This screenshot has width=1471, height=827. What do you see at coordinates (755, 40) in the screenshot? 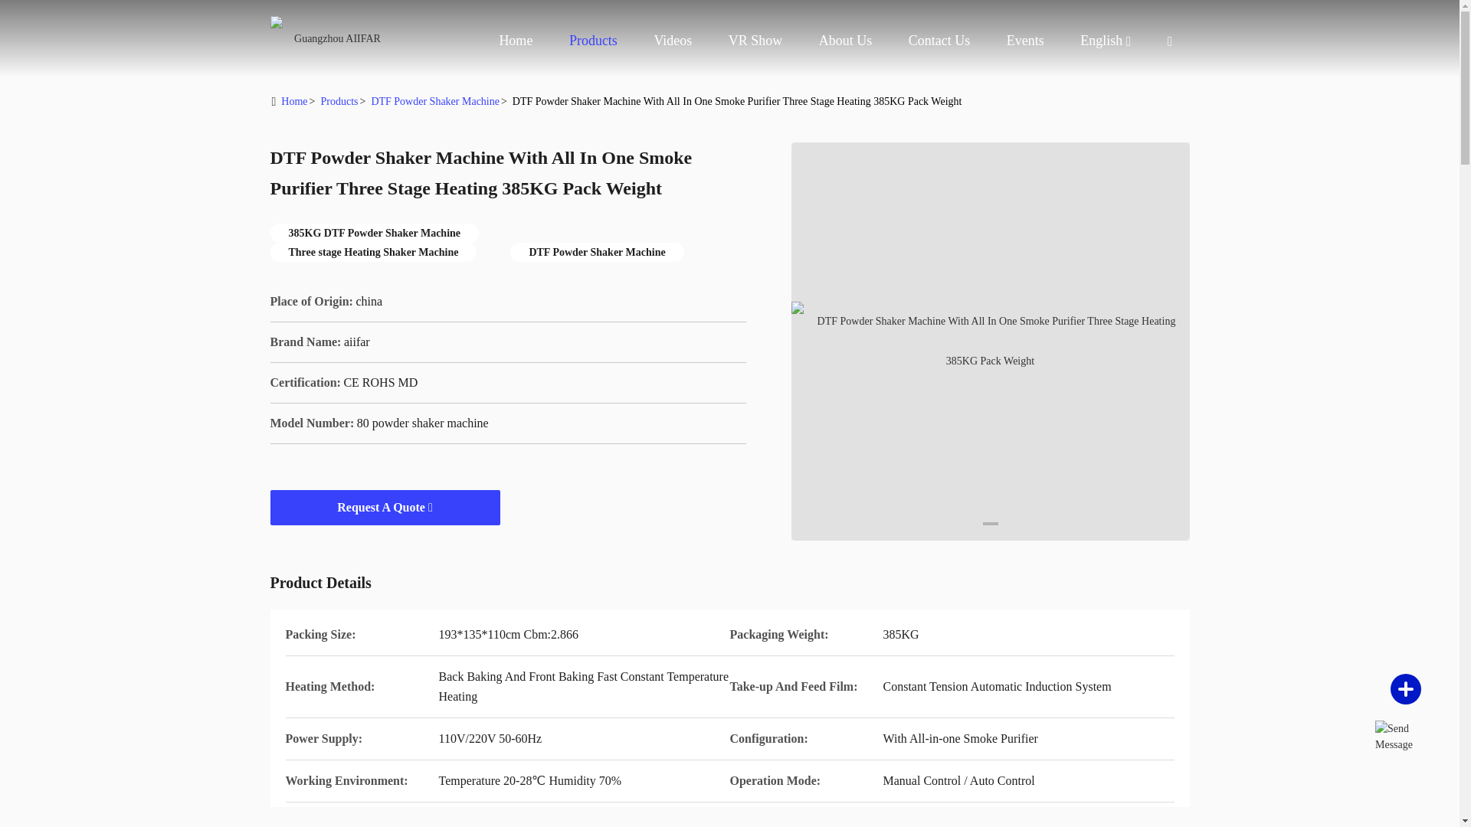
I see `VR Show` at bounding box center [755, 40].